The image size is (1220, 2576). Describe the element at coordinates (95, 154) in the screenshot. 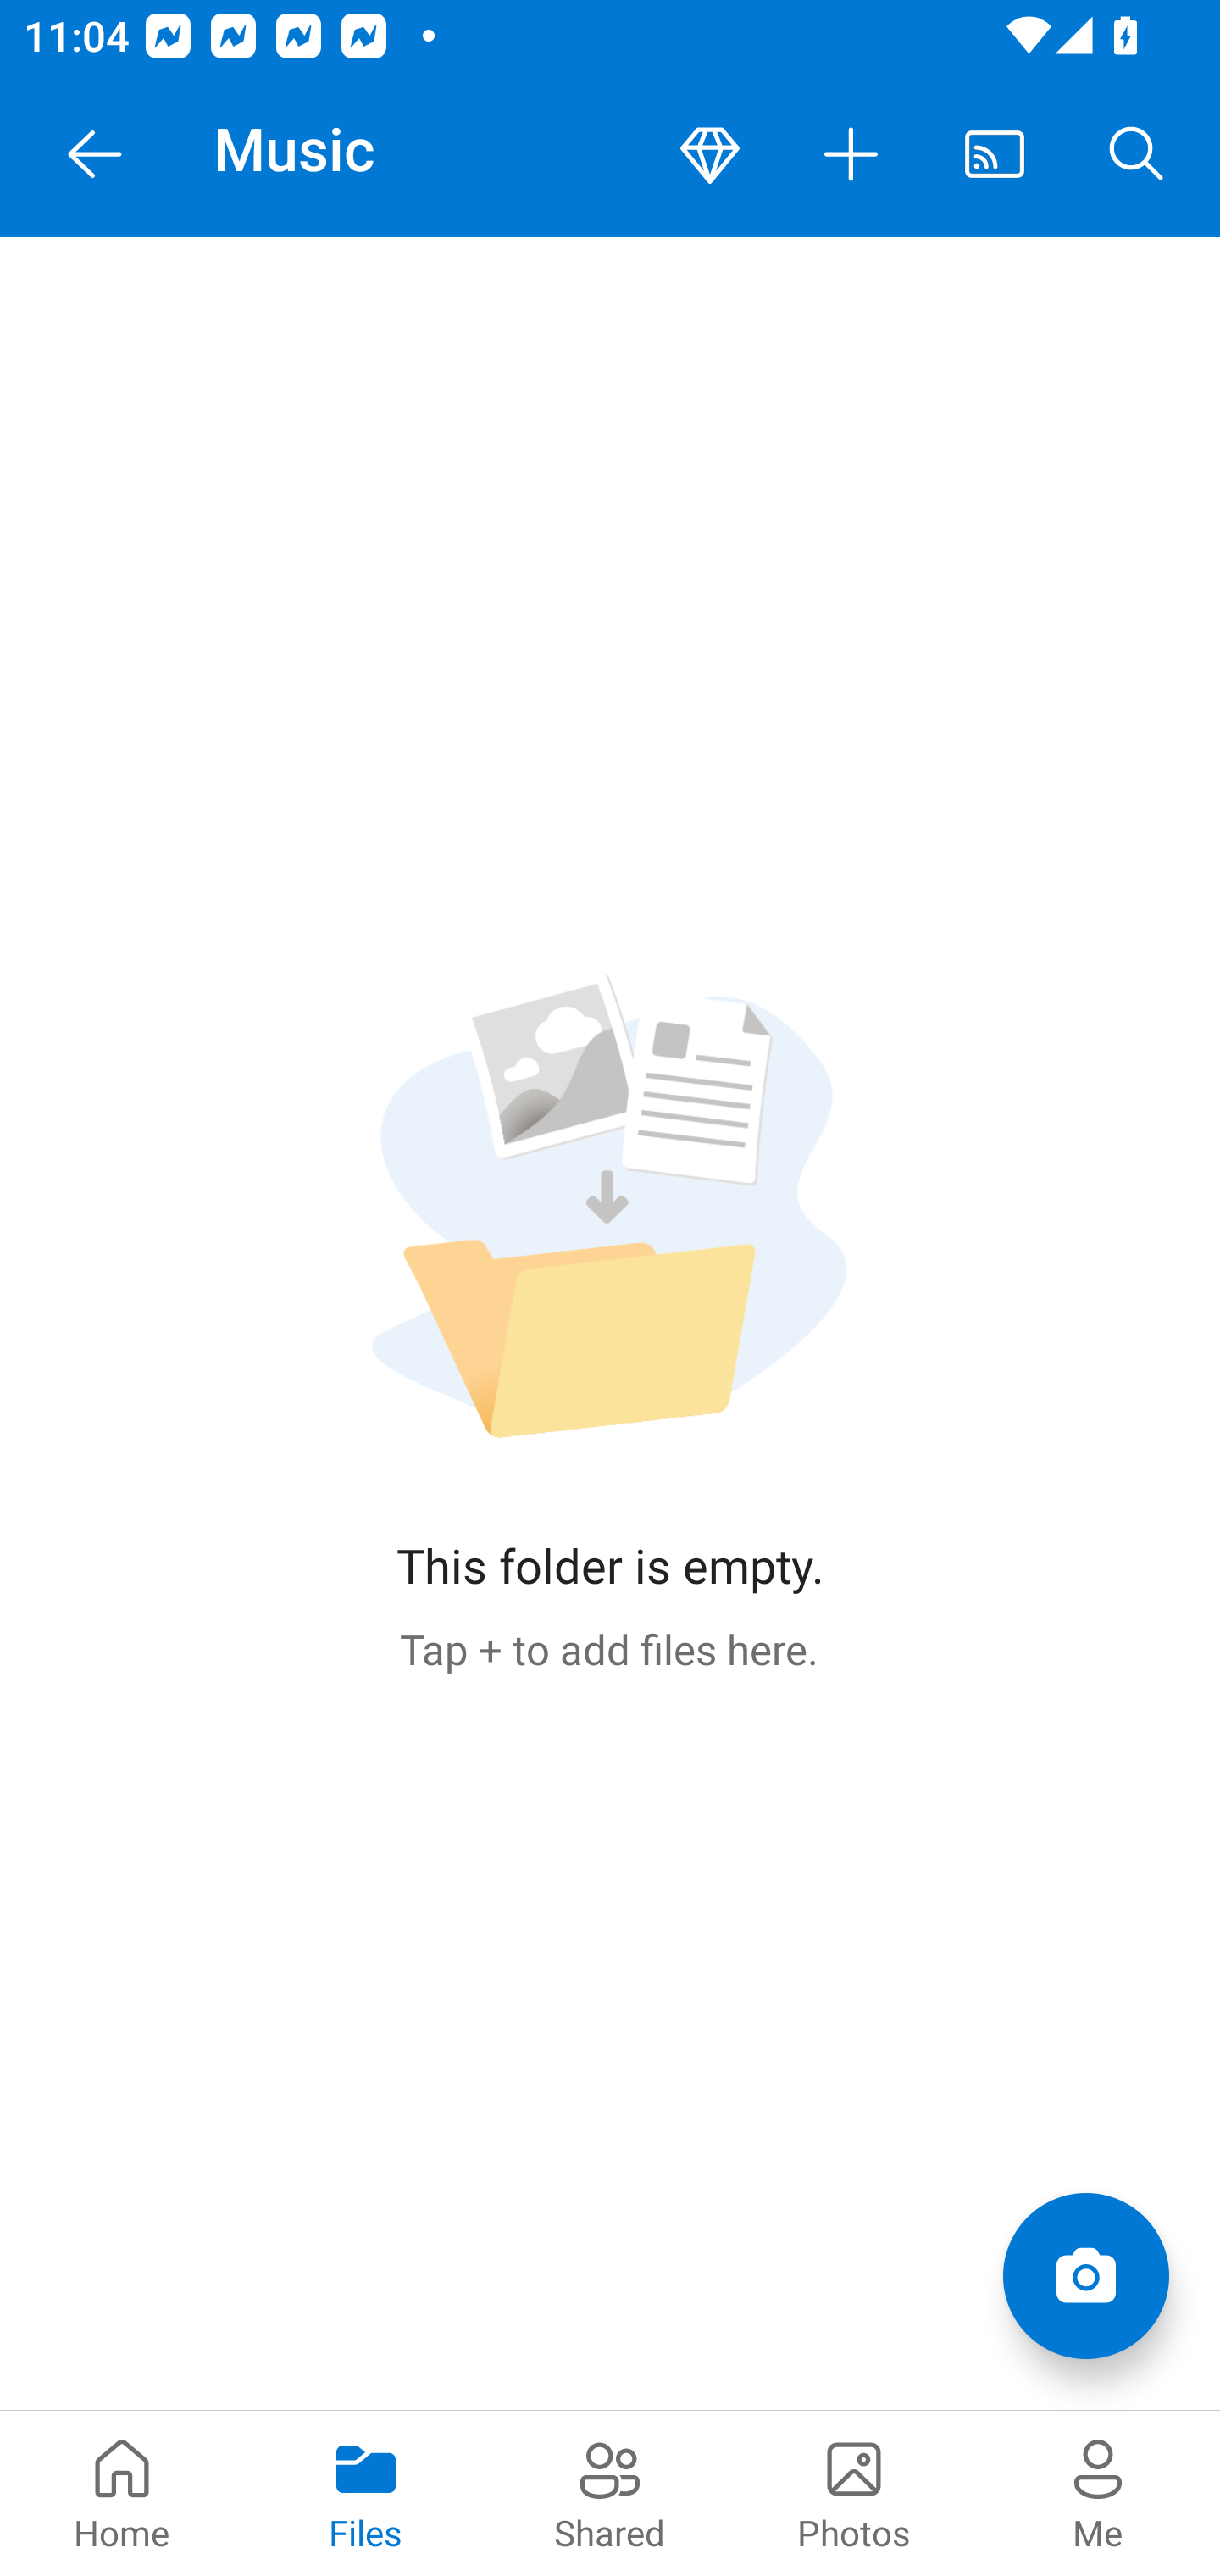

I see `Navigate Up` at that location.